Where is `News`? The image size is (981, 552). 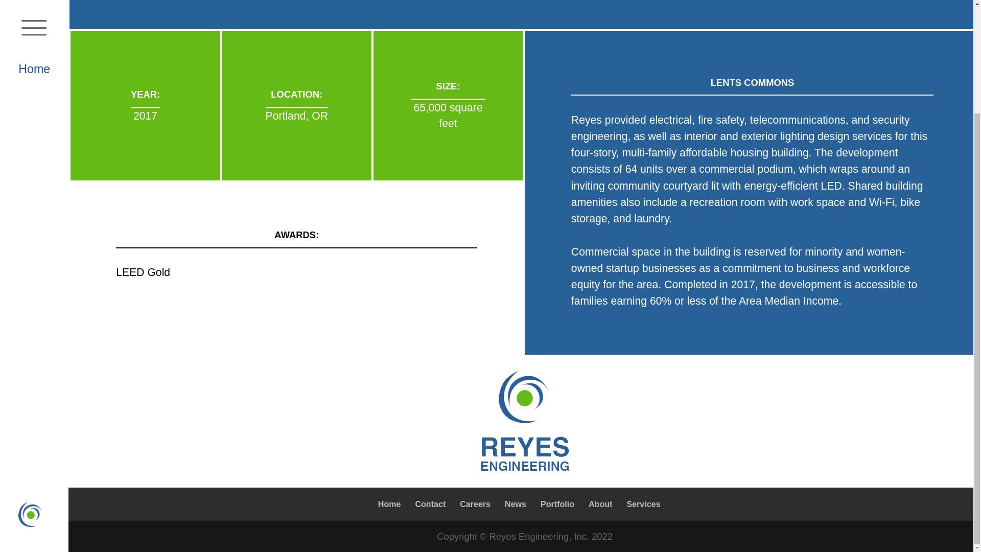 News is located at coordinates (515, 504).